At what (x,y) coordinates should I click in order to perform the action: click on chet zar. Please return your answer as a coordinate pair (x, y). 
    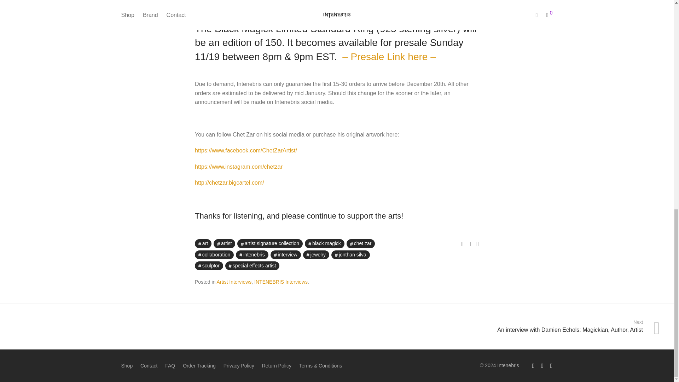
    Looking at the image, I should click on (361, 243).